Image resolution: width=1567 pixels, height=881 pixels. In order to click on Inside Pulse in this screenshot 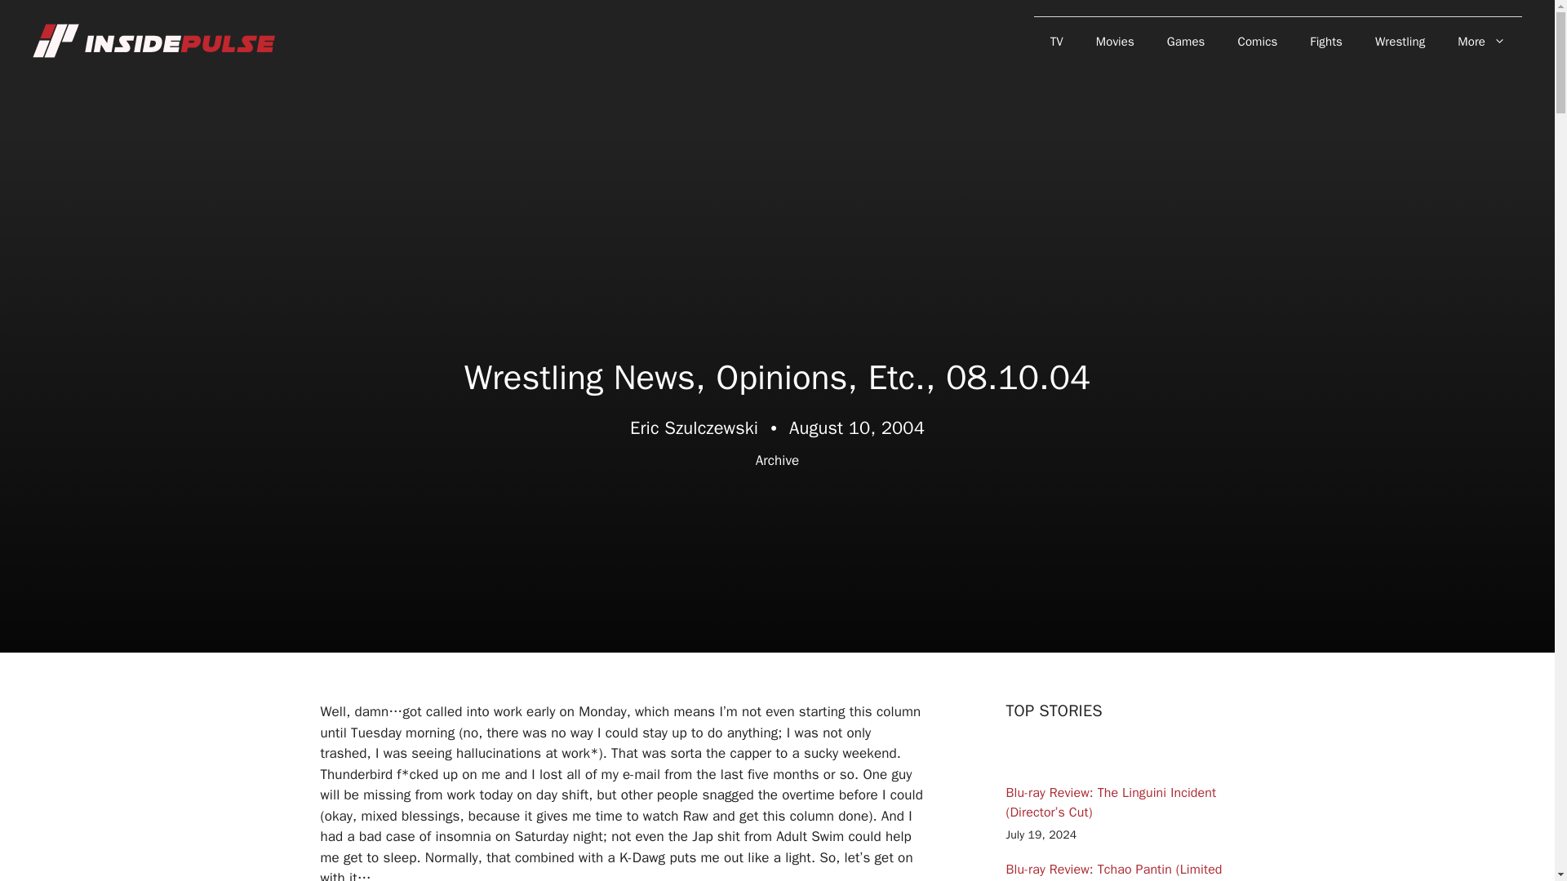, I will do `click(155, 40)`.